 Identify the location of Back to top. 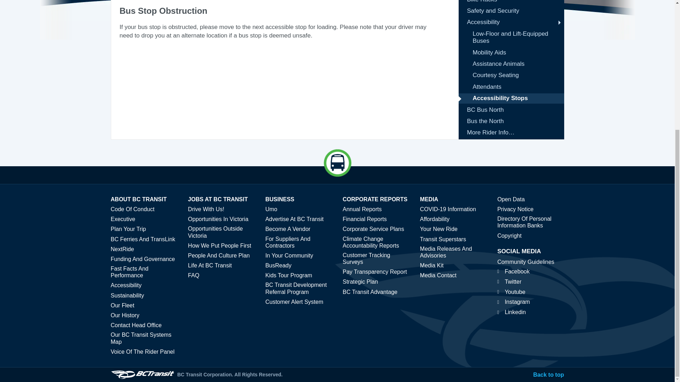
(548, 375).